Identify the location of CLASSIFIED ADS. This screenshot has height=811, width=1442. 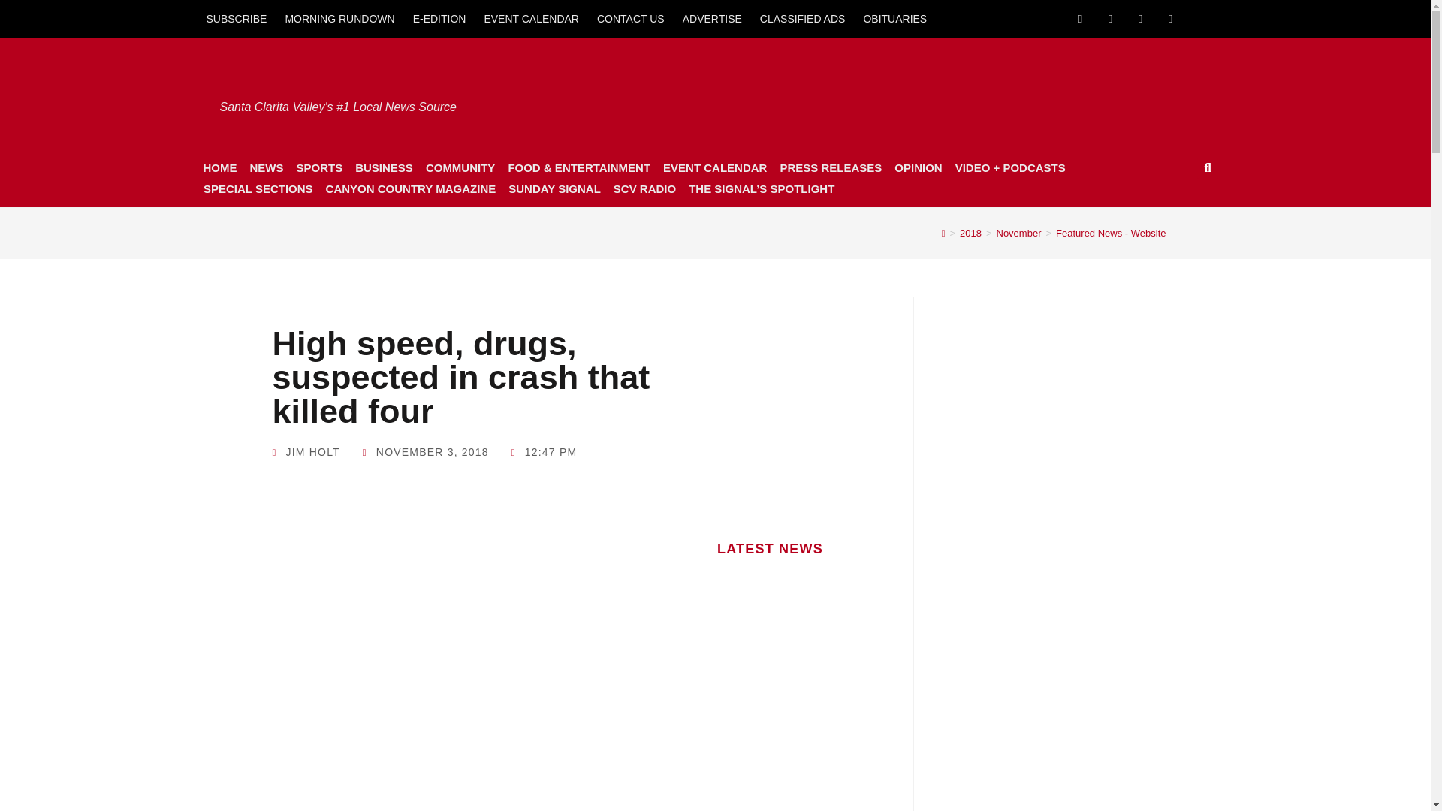
(803, 18).